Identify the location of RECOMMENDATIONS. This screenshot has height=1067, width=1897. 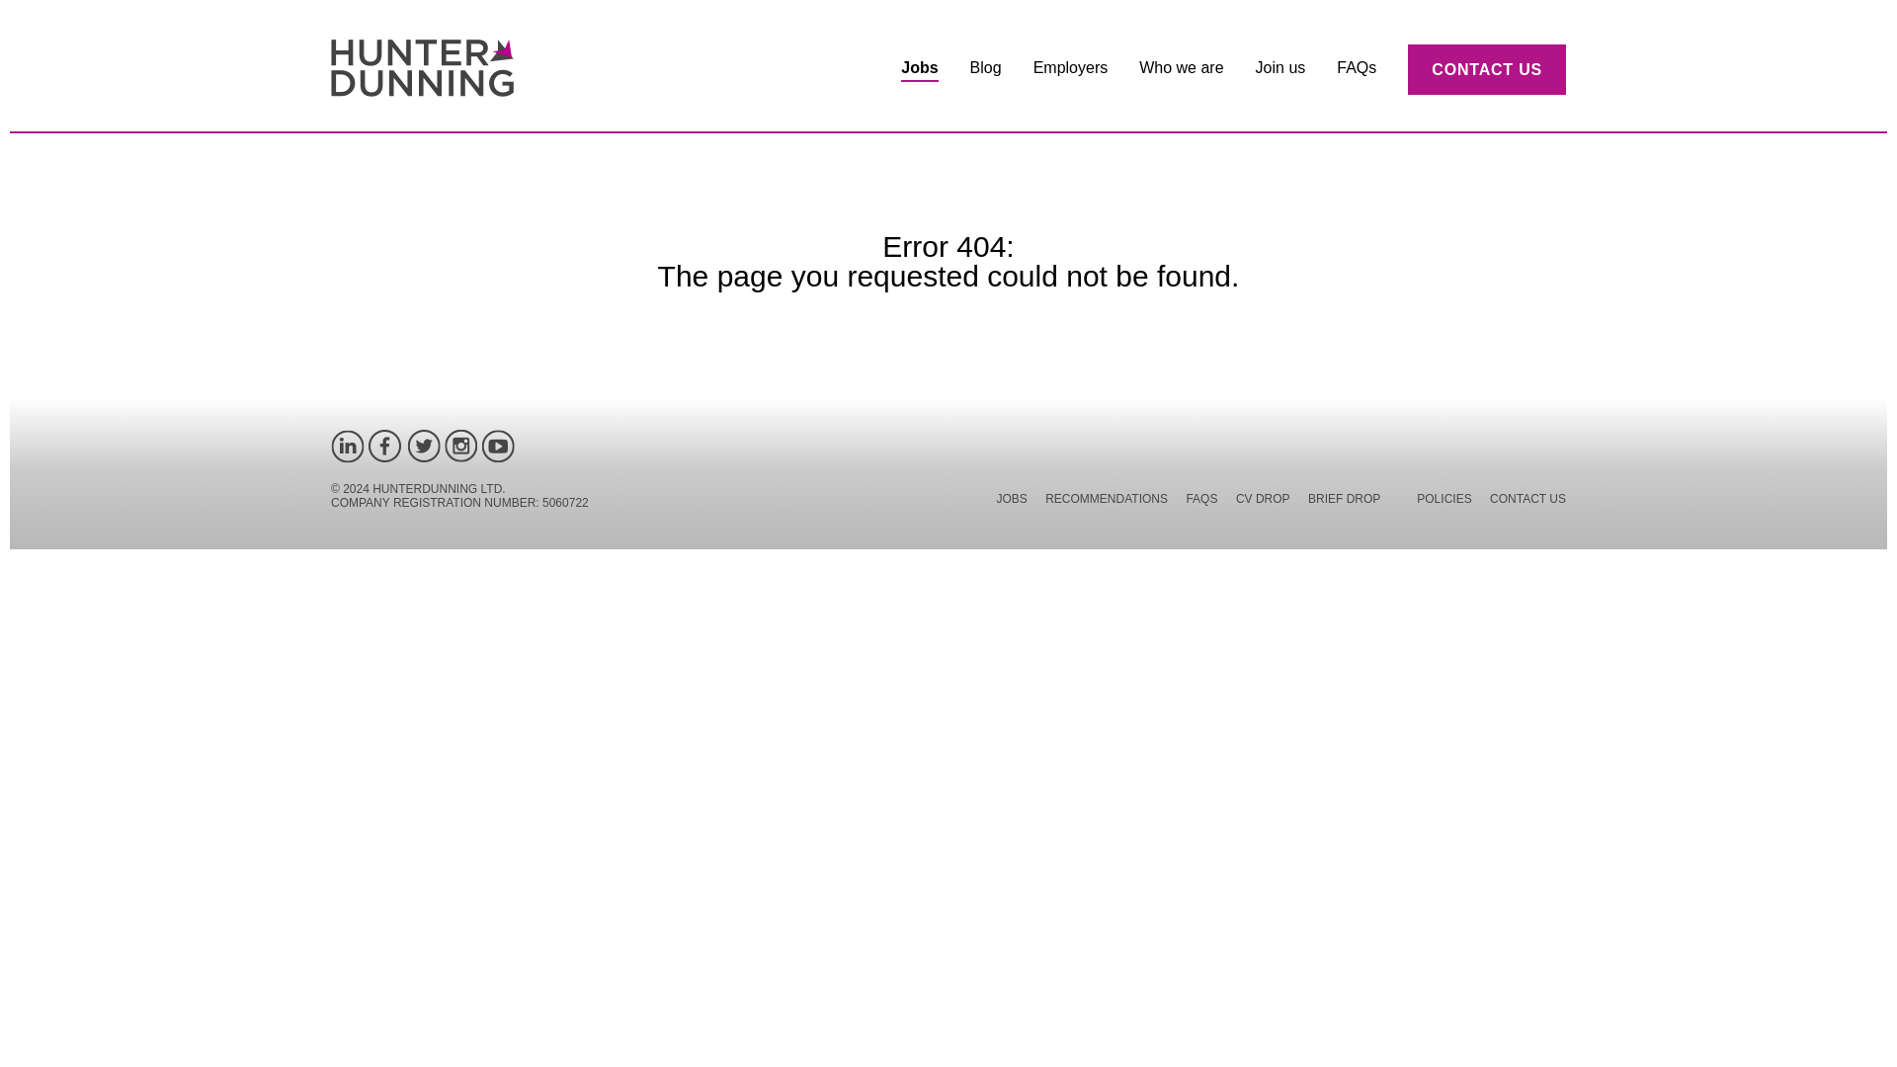
(1107, 501).